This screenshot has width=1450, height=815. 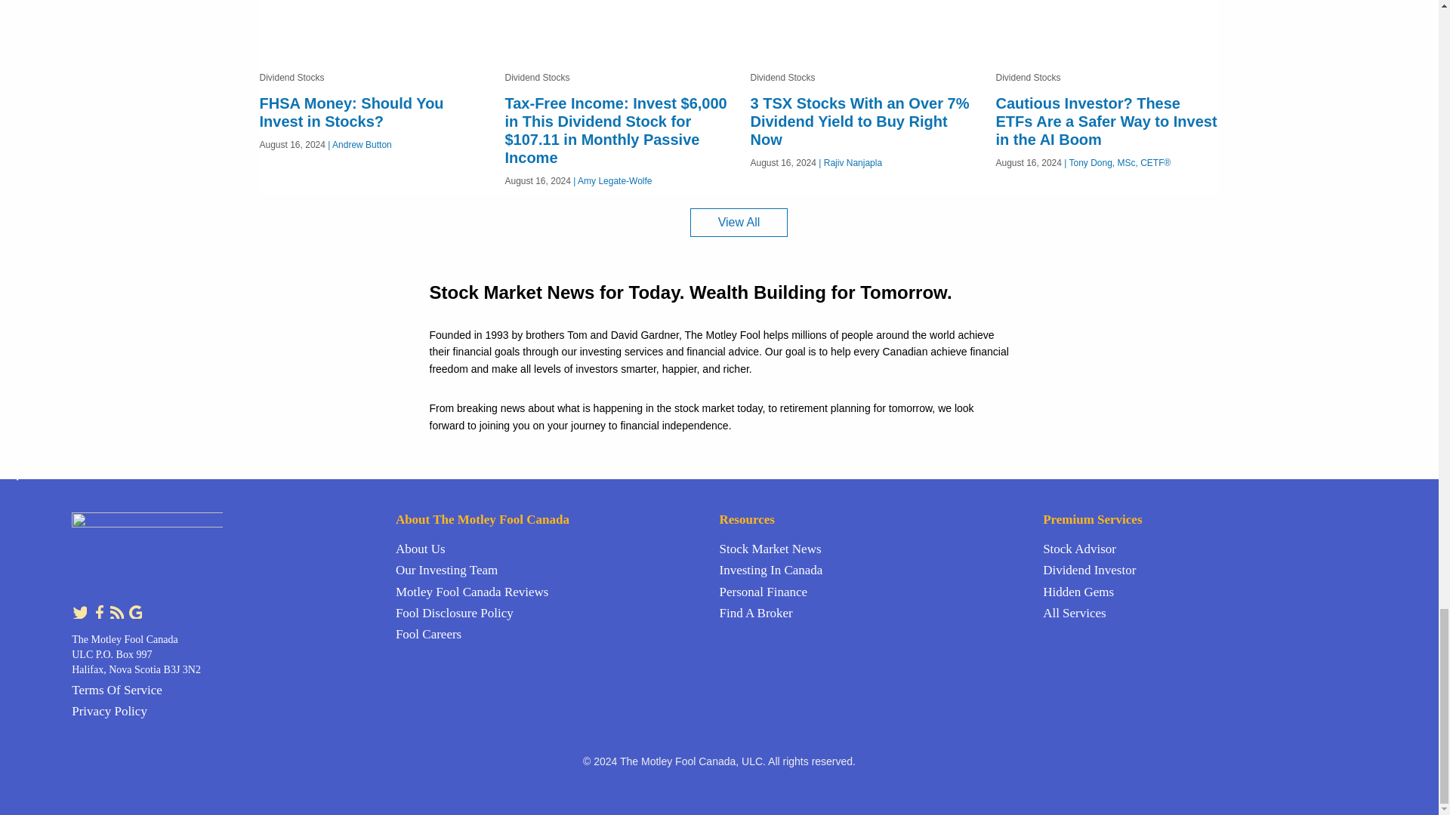 I want to click on Follow us on Twitter, so click(x=80, y=610).